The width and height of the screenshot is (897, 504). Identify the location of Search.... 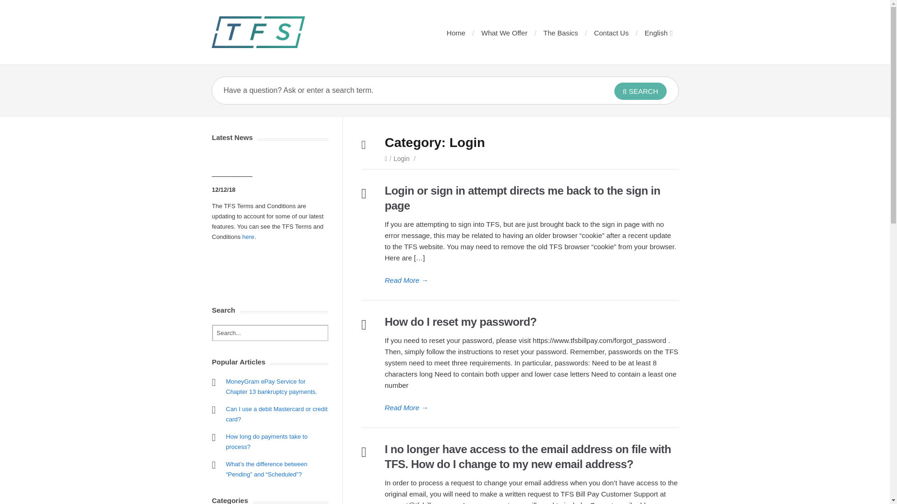
(270, 333).